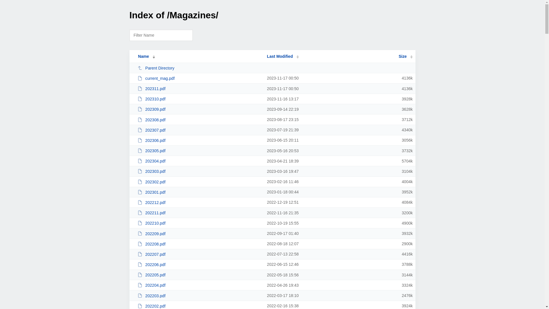  Describe the element at coordinates (200, 223) in the screenshot. I see `202210.pdf` at that location.